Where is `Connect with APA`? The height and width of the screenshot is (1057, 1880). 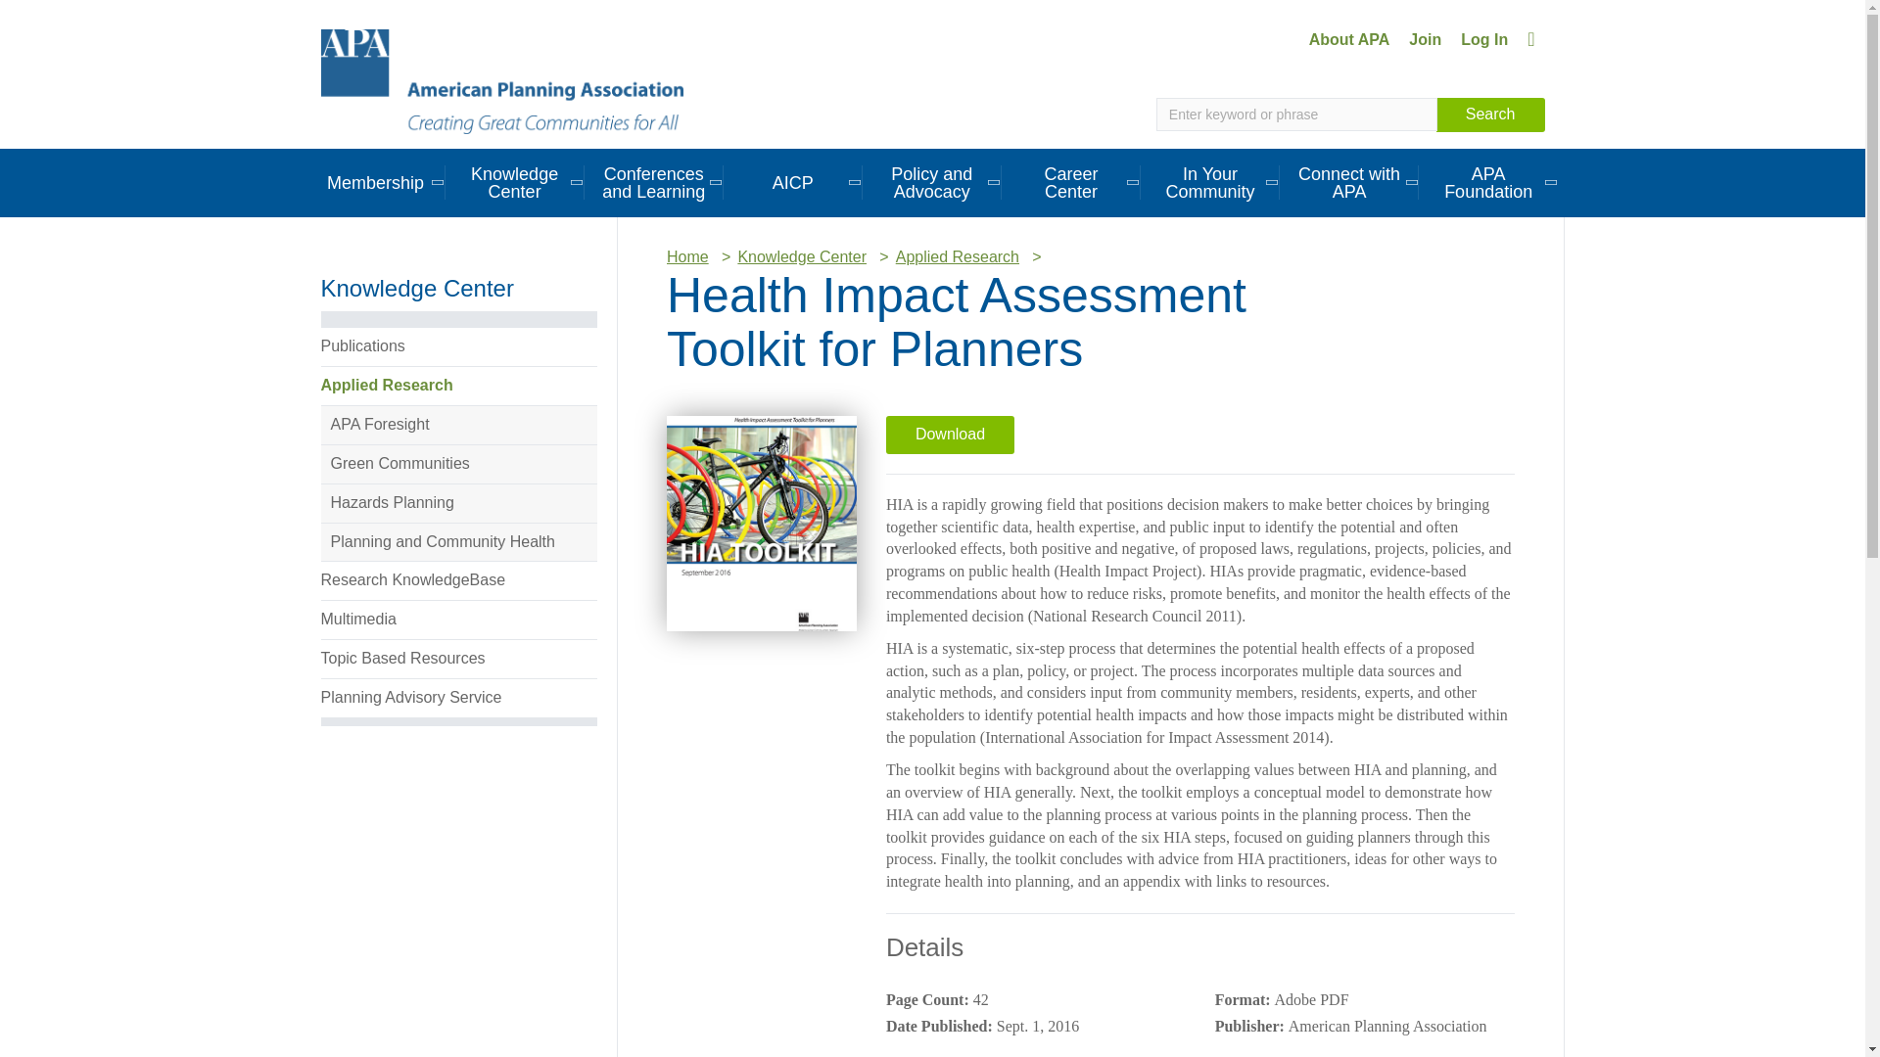 Connect with APA is located at coordinates (1349, 182).